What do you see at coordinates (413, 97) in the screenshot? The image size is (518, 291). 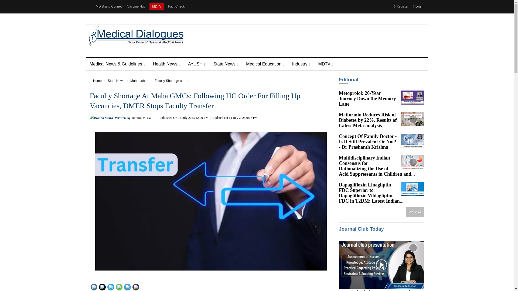 I see `Metoprolol: 20-Year Journey Down the Memory Lane` at bounding box center [413, 97].